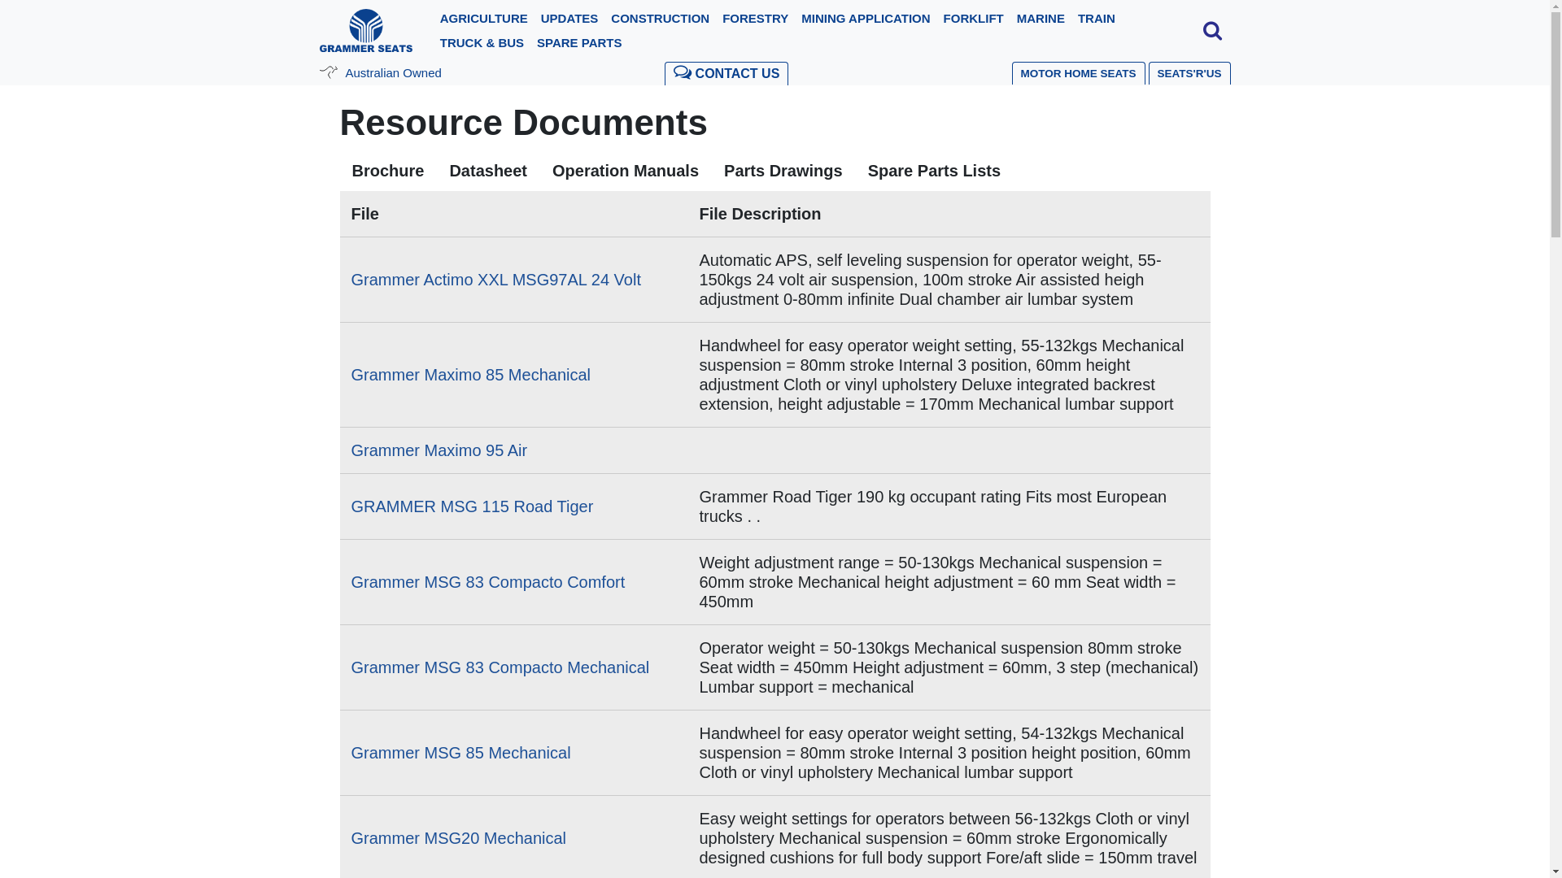 The image size is (1562, 878). What do you see at coordinates (661, 19) in the screenshot?
I see `CONSTRUCTION` at bounding box center [661, 19].